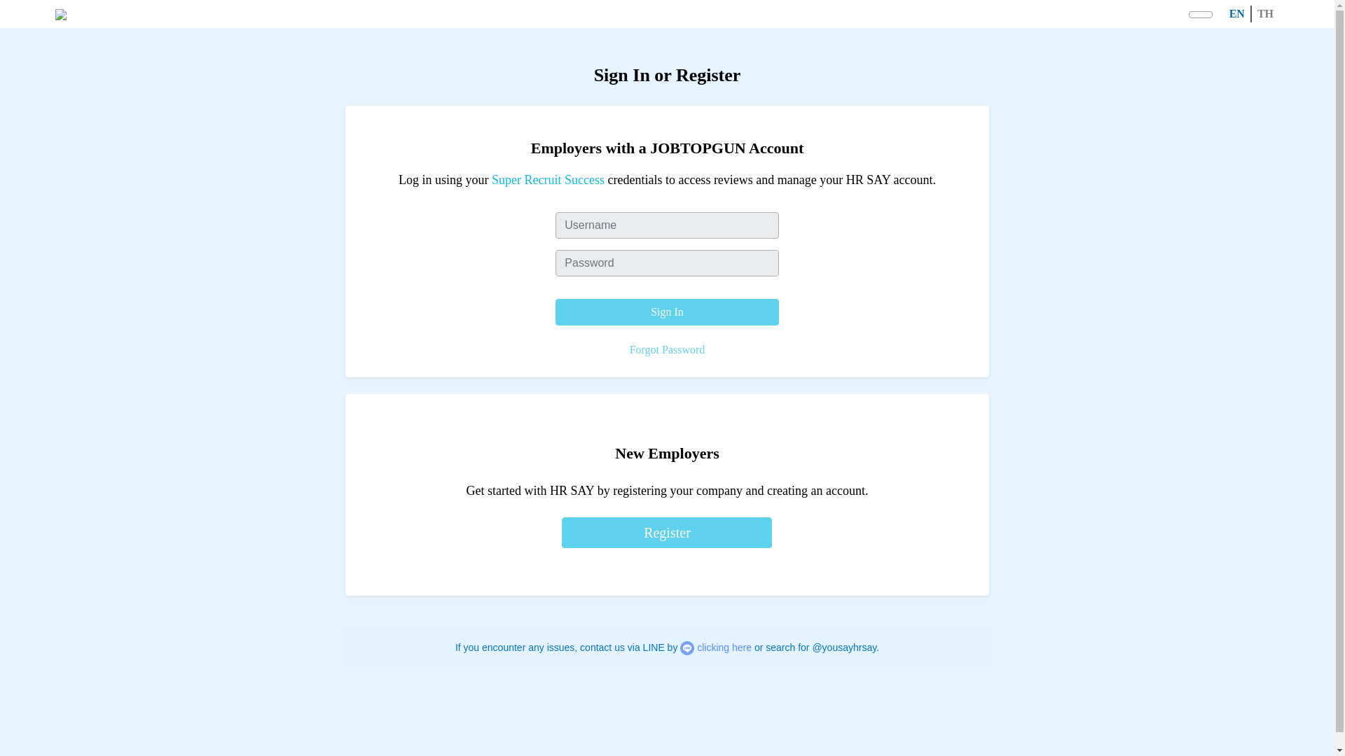 The image size is (1345, 756). What do you see at coordinates (667, 312) in the screenshot?
I see `Sign In` at bounding box center [667, 312].